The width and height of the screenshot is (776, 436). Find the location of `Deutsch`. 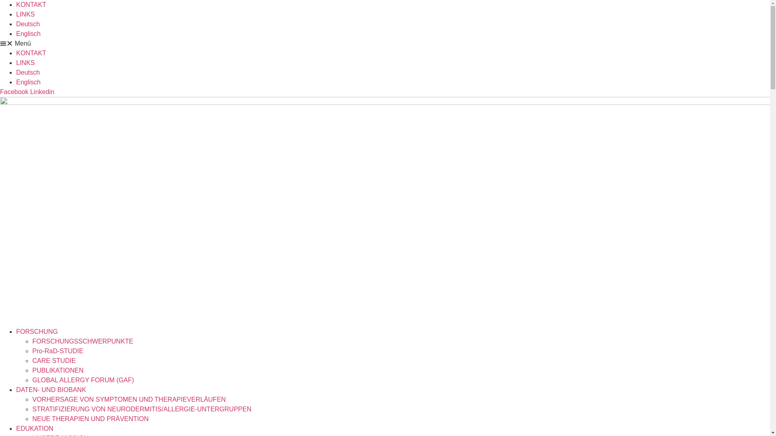

Deutsch is located at coordinates (393, 73).